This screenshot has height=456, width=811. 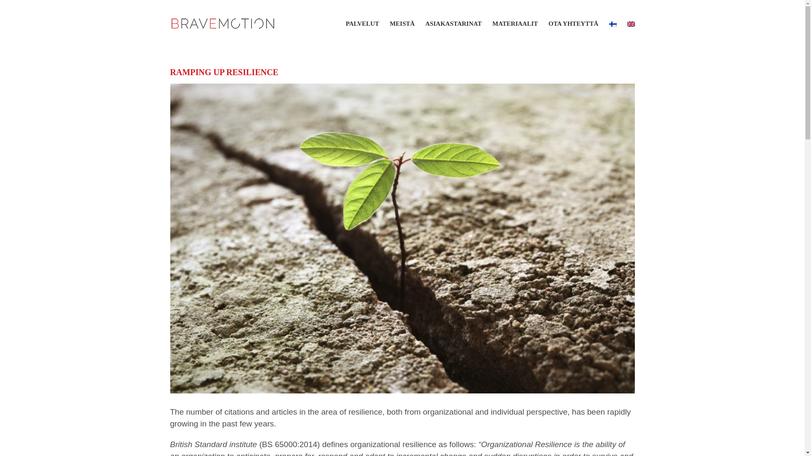 I want to click on MATERIAALIT, so click(x=514, y=24).